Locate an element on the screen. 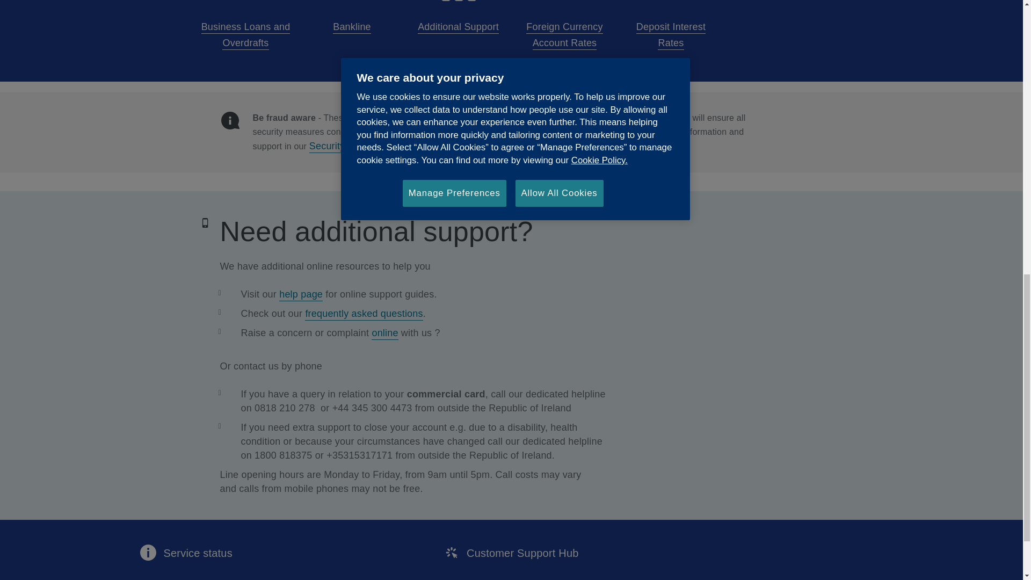  Customer Support Hub is located at coordinates (511, 551).